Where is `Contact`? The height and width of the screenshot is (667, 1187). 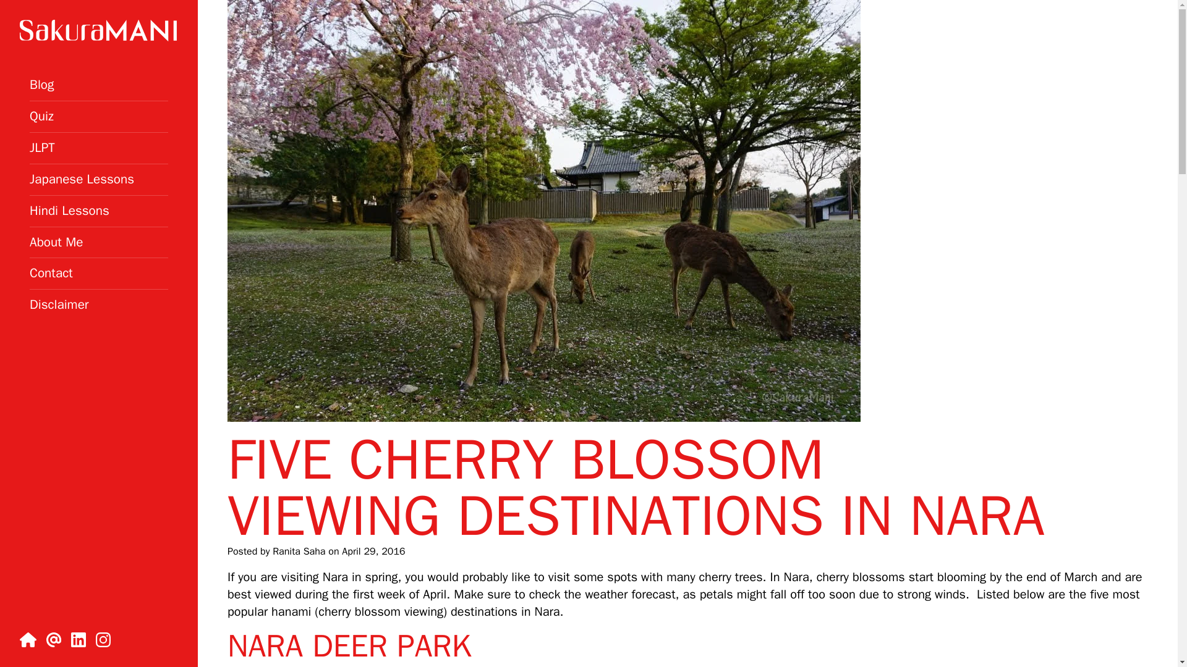
Contact is located at coordinates (51, 272).